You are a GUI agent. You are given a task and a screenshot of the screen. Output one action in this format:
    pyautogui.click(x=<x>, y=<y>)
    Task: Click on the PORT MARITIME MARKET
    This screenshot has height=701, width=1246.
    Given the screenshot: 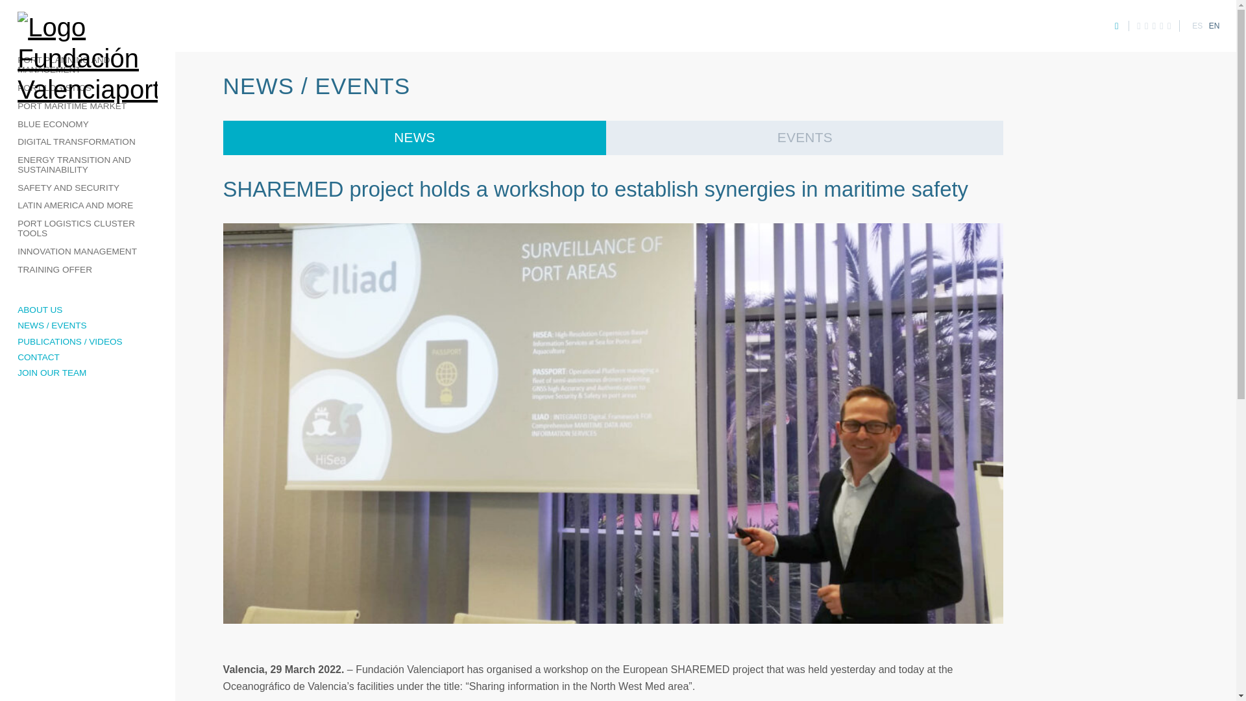 What is the action you would take?
    pyautogui.click(x=88, y=106)
    